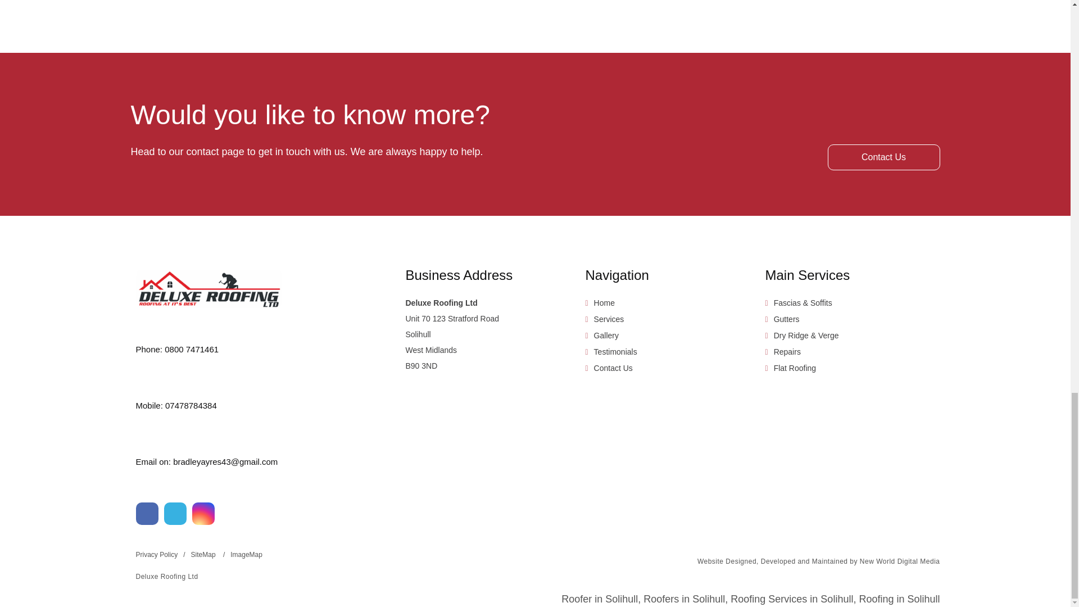 The width and height of the screenshot is (1079, 607). I want to click on ImageMap, so click(246, 554).